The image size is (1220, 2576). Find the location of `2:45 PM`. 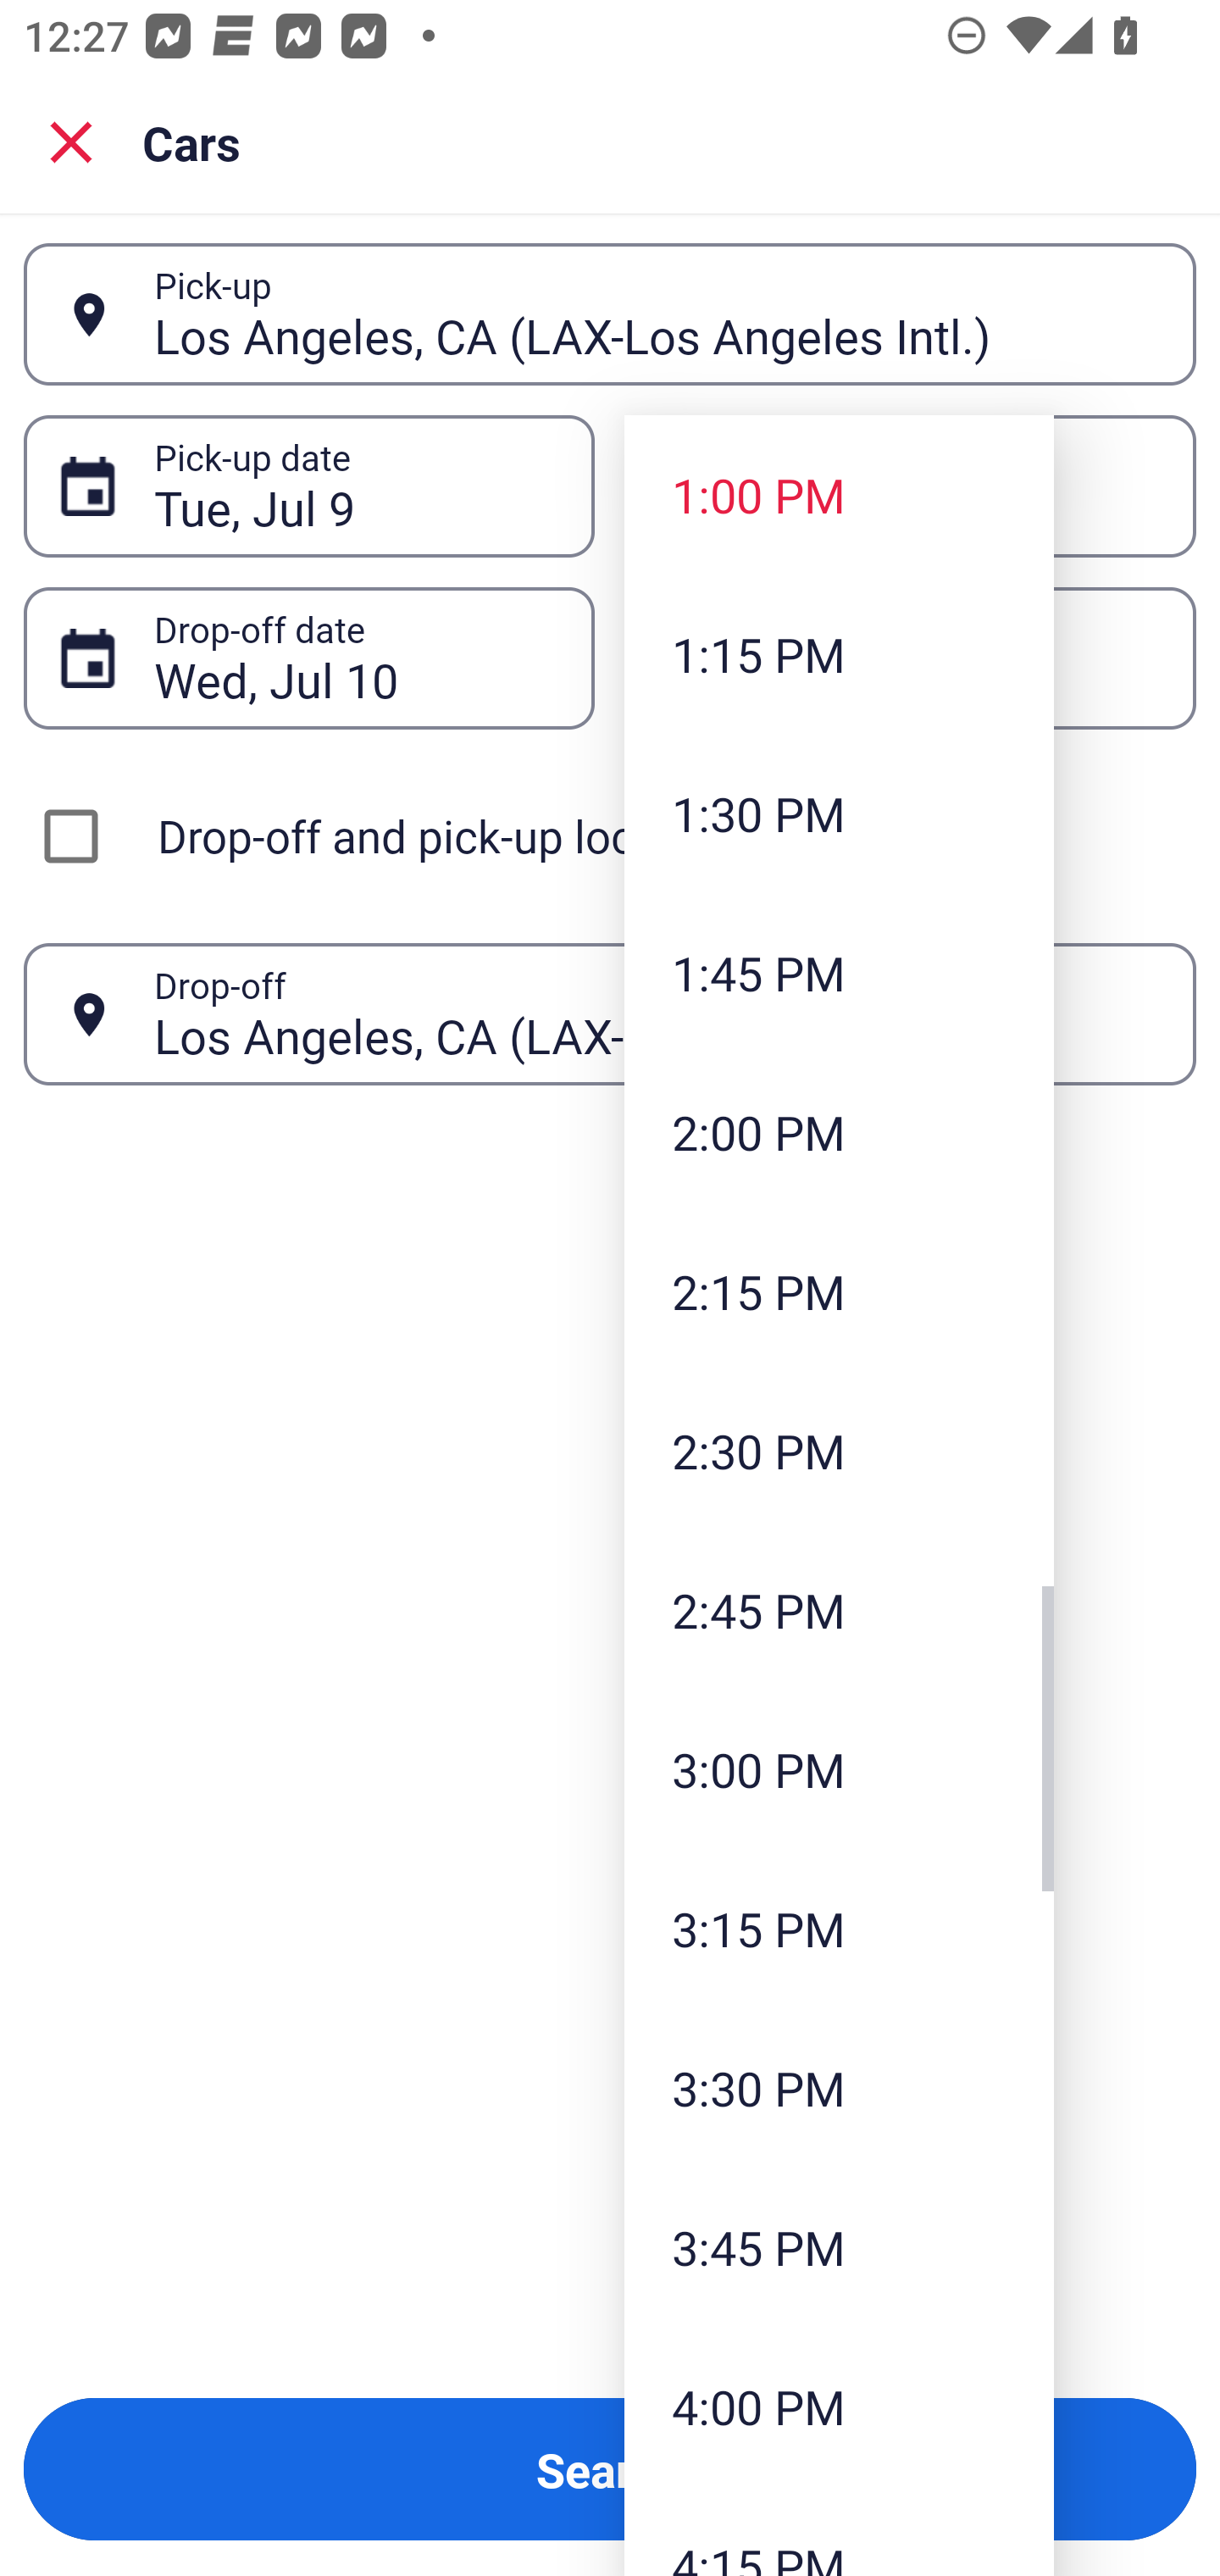

2:45 PM is located at coordinates (839, 1610).